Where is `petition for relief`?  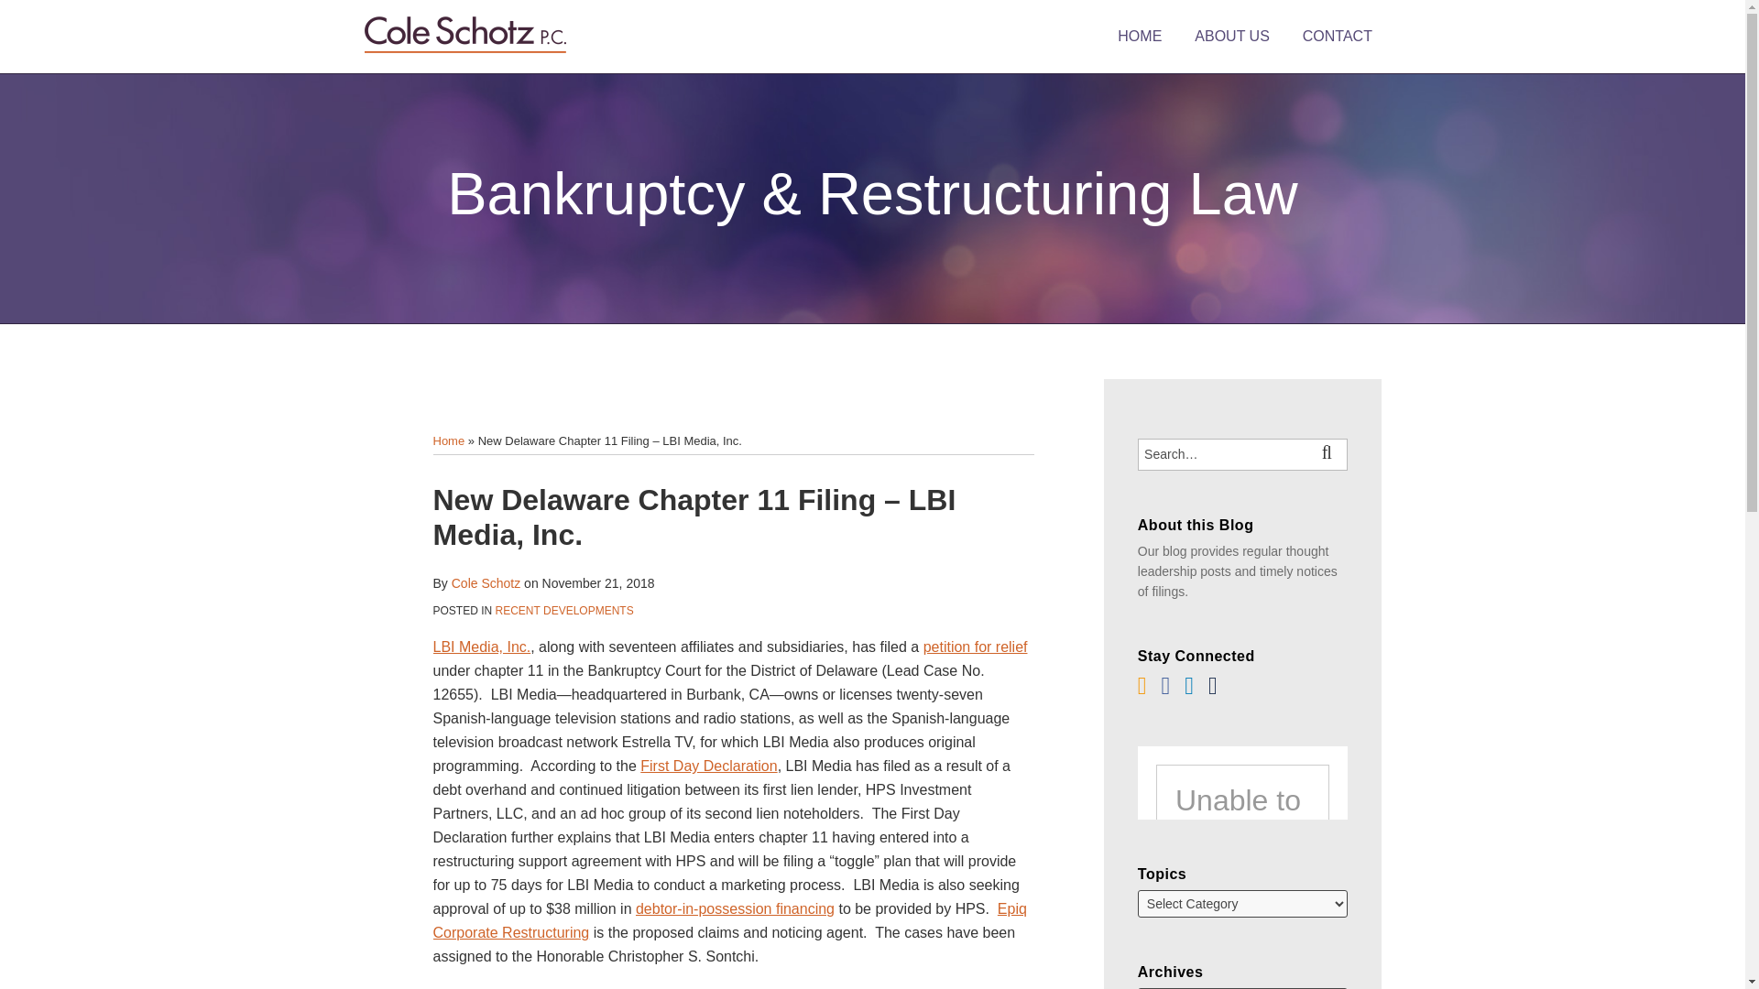
petition for relief is located at coordinates (975, 647).